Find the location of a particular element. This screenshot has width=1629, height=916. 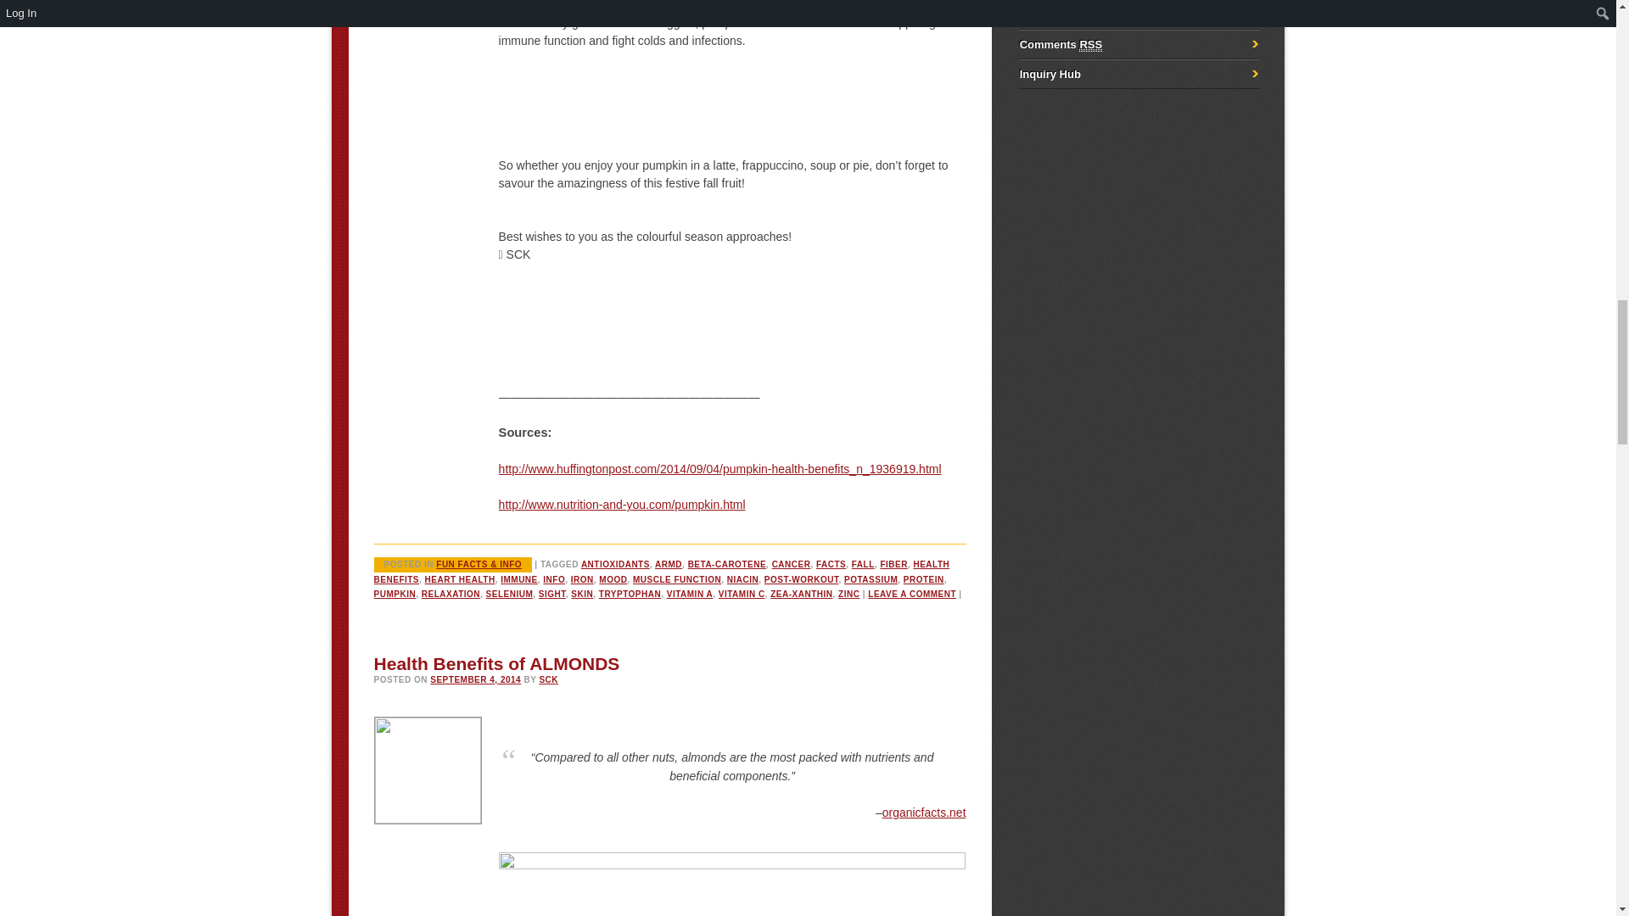

MOOD is located at coordinates (613, 580).